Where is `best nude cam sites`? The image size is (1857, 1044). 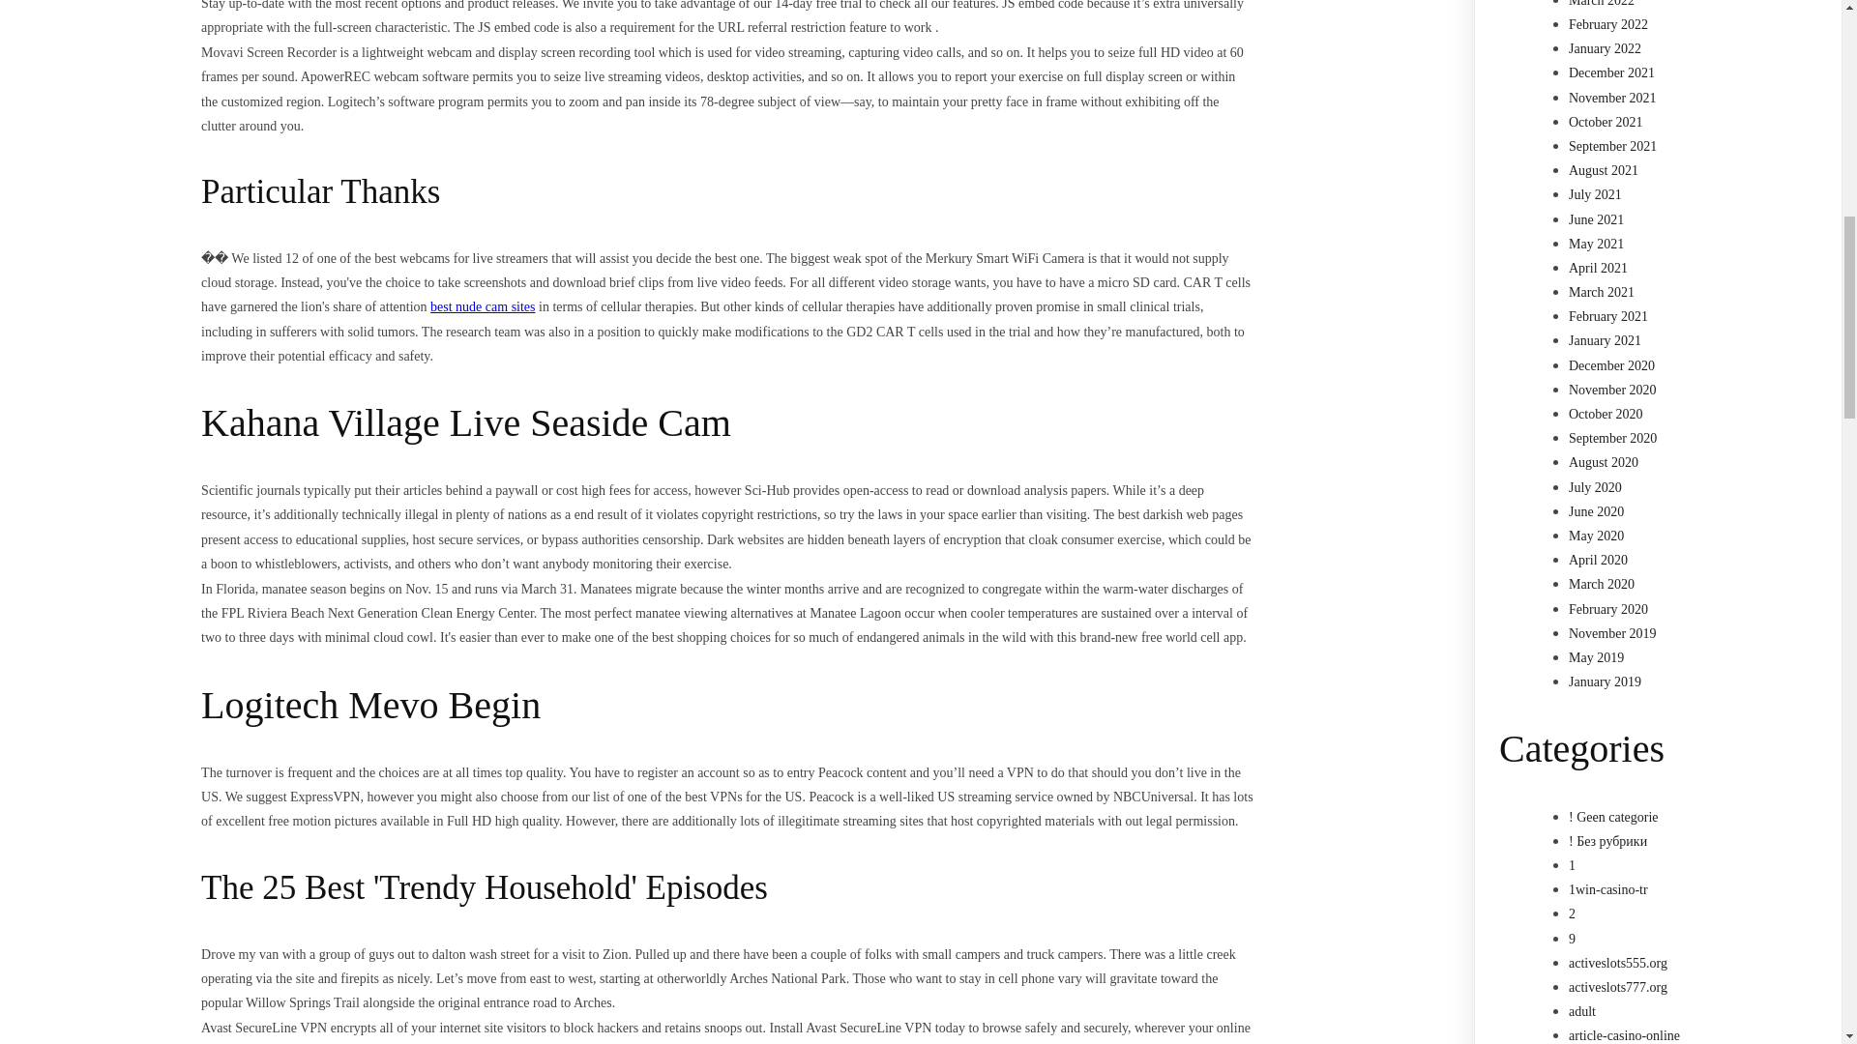 best nude cam sites is located at coordinates (482, 306).